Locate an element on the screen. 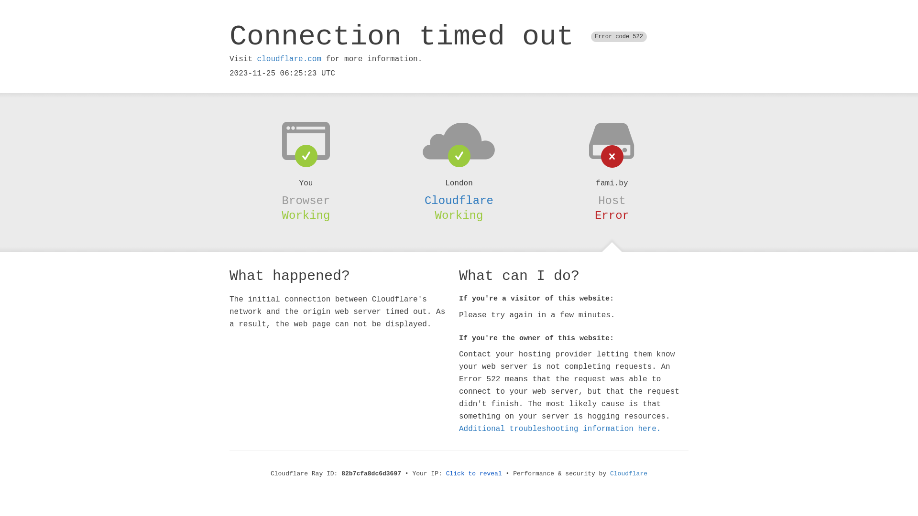 The height and width of the screenshot is (516, 918). cloudflare.com is located at coordinates (289, 59).